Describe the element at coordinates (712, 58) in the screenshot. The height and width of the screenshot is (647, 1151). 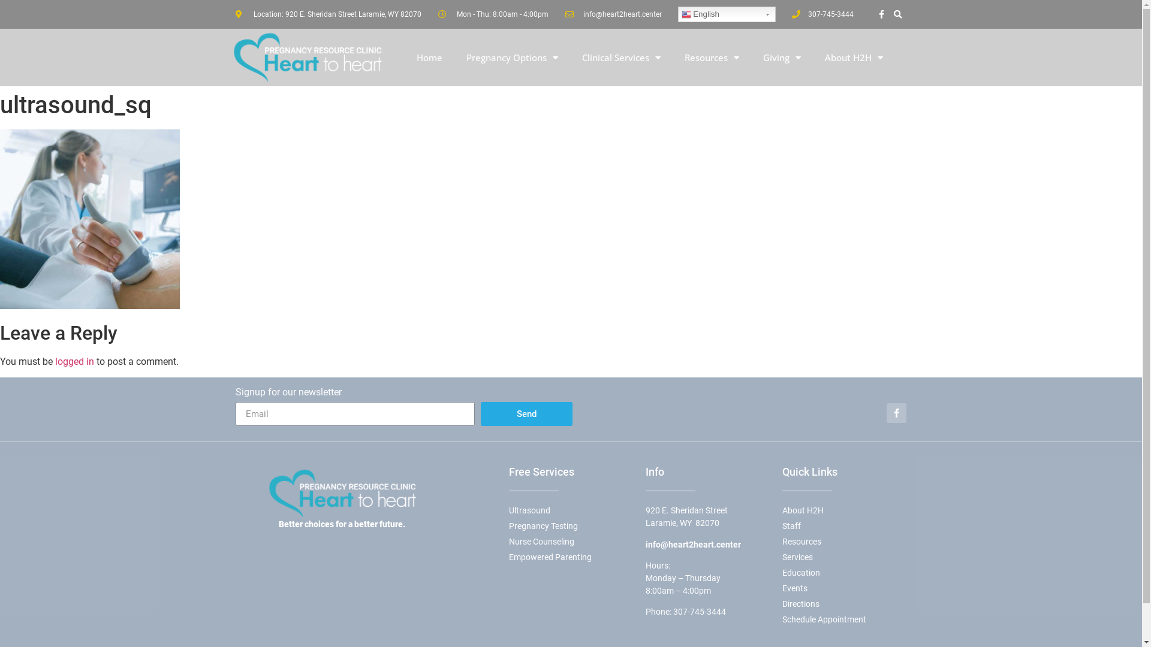
I see `Resources` at that location.